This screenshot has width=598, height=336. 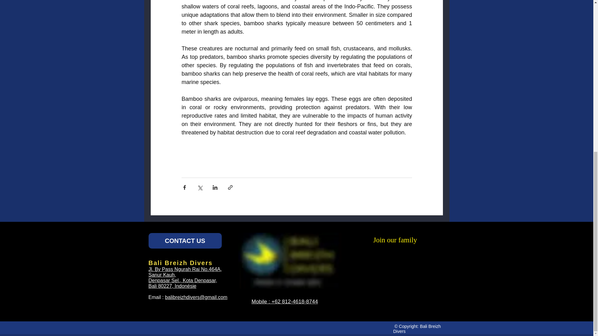 I want to click on logo dive center padi bali, so click(x=289, y=261).